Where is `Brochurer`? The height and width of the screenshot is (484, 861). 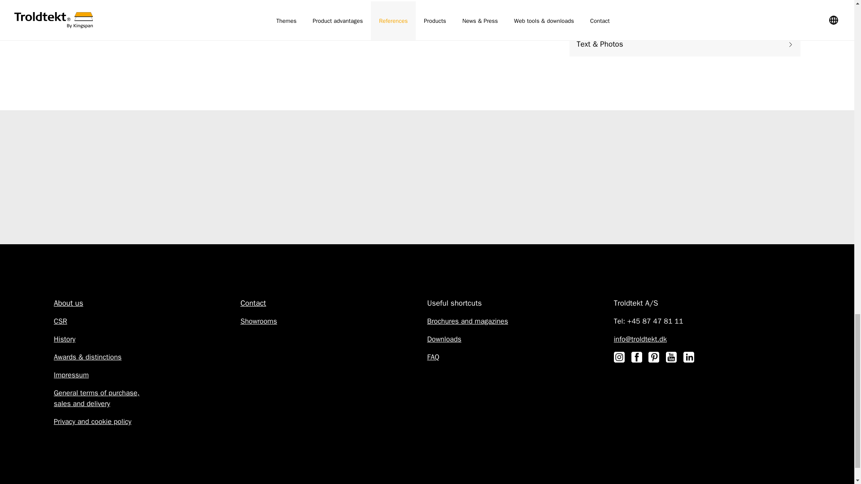
Brochurer is located at coordinates (467, 321).